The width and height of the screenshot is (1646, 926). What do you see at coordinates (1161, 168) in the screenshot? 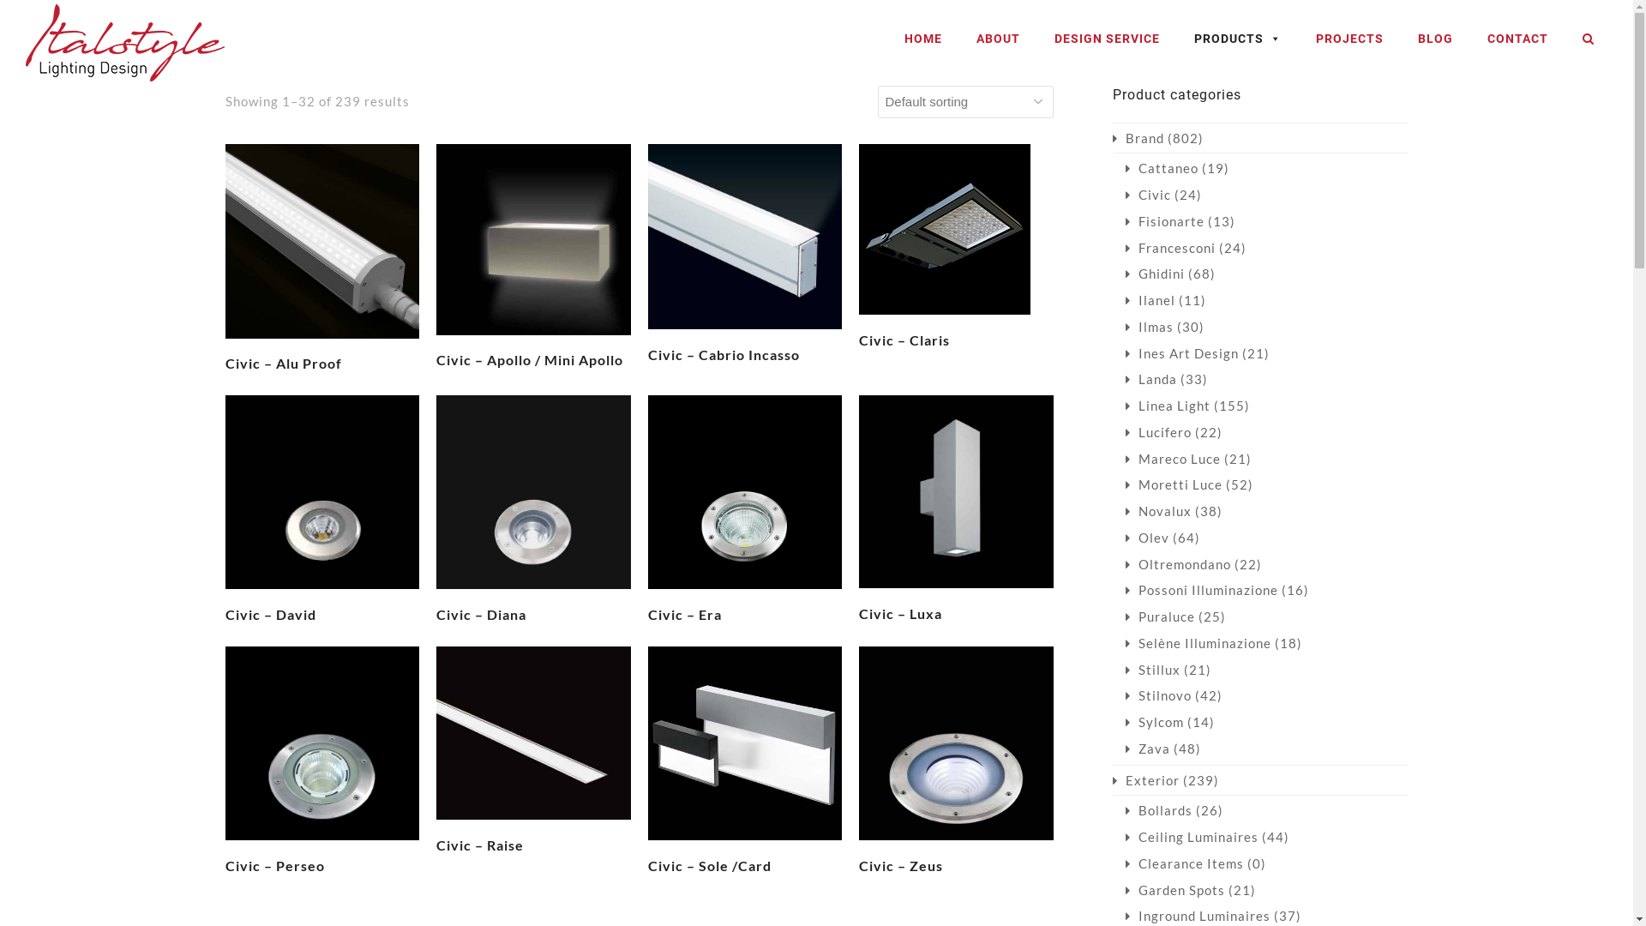
I see `Cattaneo` at bounding box center [1161, 168].